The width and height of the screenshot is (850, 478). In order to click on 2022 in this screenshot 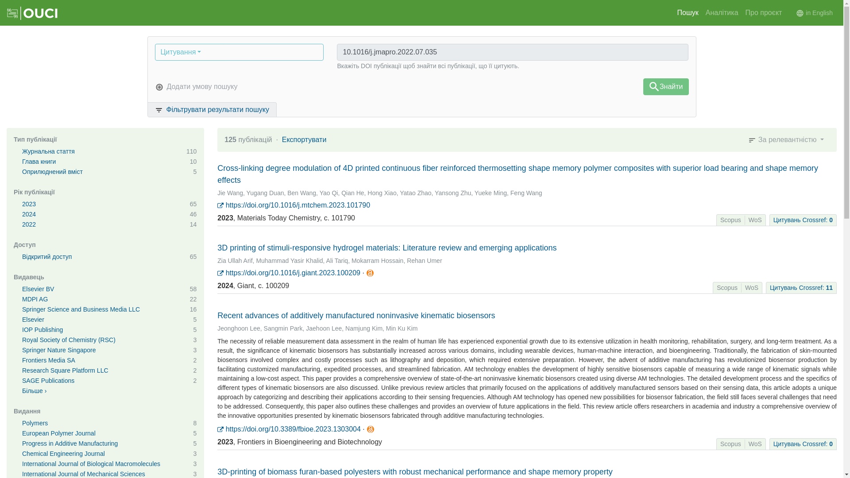, I will do `click(28, 224)`.